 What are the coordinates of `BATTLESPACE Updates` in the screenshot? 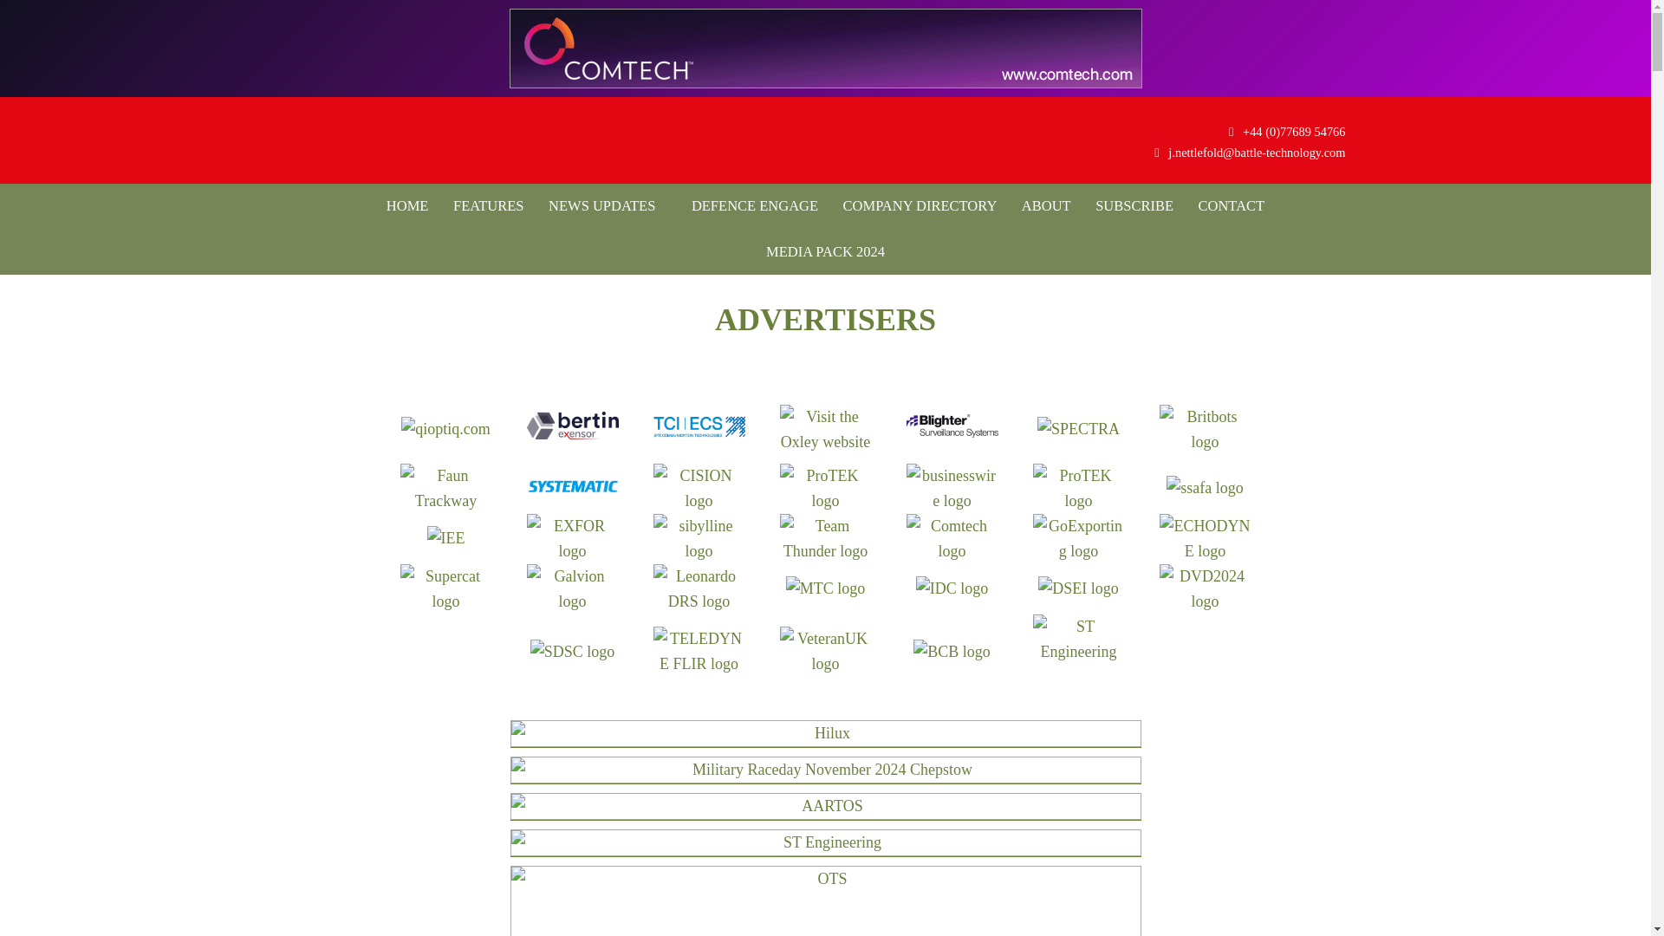 It's located at (435, 140).